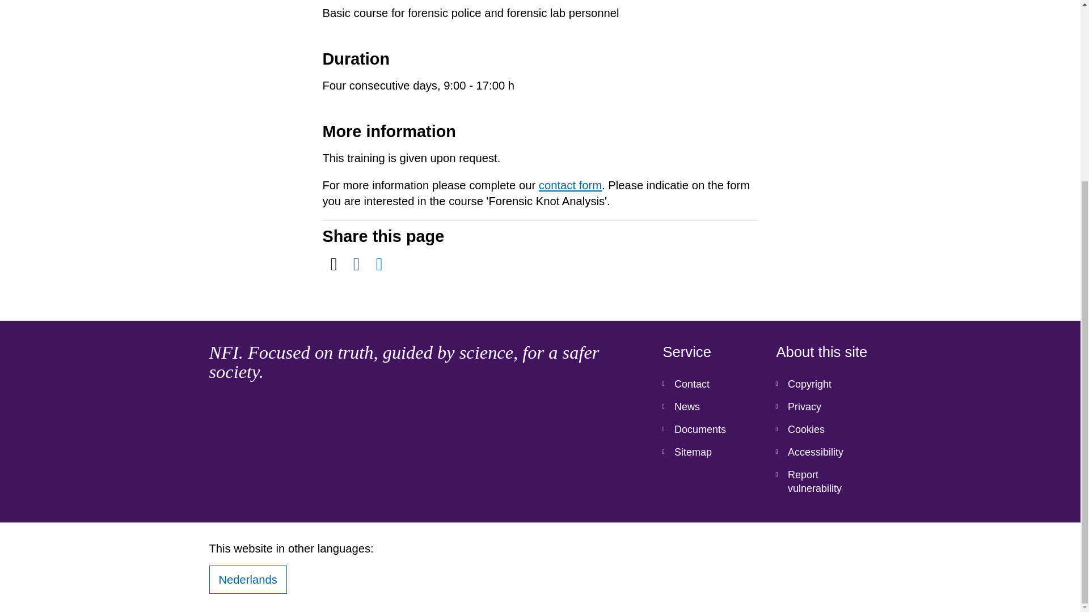 The width and height of the screenshot is (1089, 612). I want to click on Sitemap, so click(710, 452).